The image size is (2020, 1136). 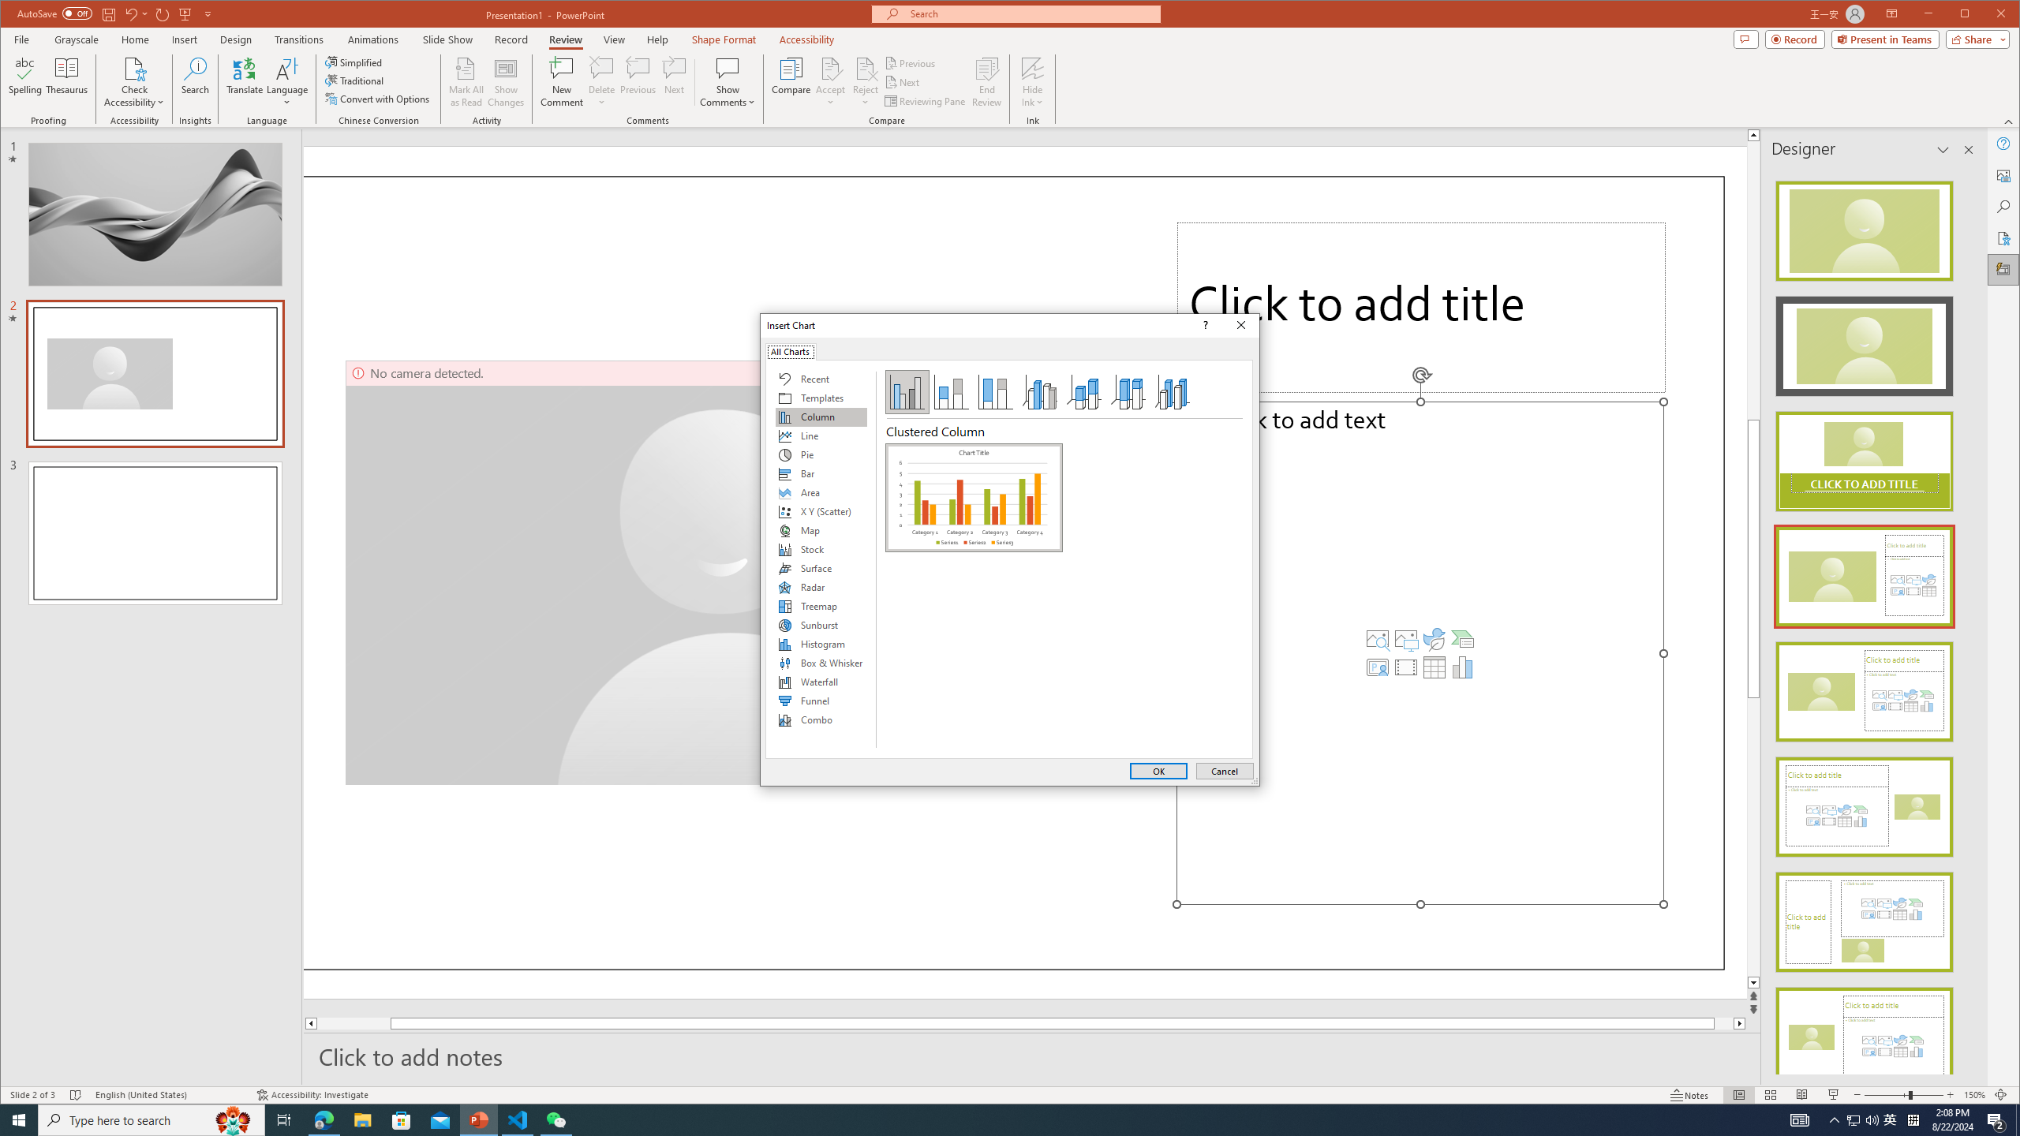 What do you see at coordinates (77, 39) in the screenshot?
I see `Grayscale` at bounding box center [77, 39].